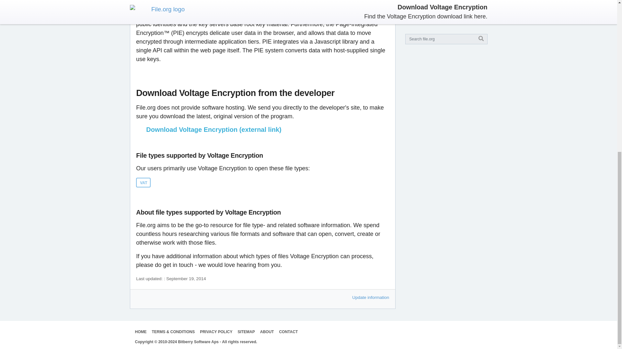 The height and width of the screenshot is (349, 622). I want to click on ABOUT, so click(267, 332).